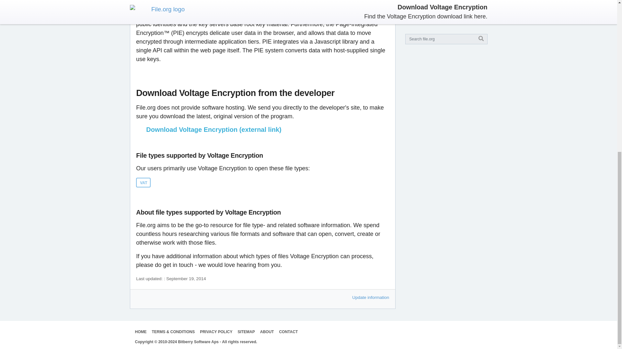 The height and width of the screenshot is (349, 622). I want to click on ABOUT, so click(267, 332).